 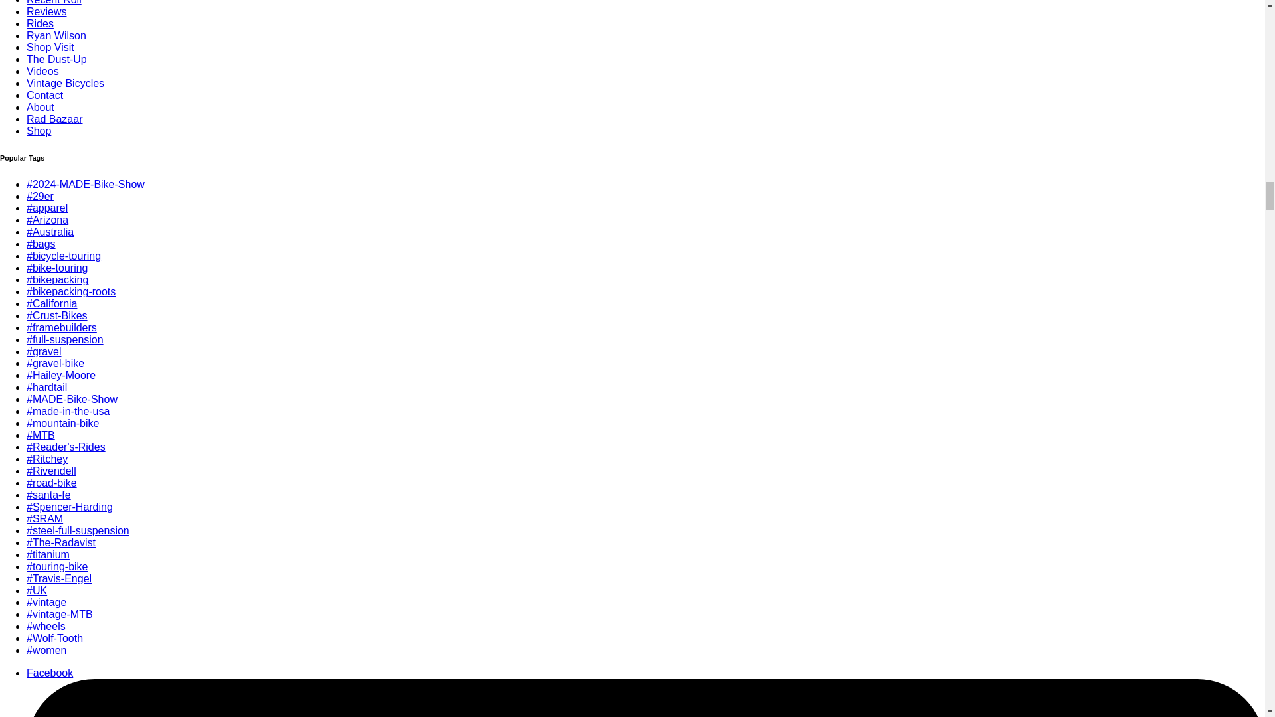 I want to click on Shop Visit, so click(x=50, y=46).